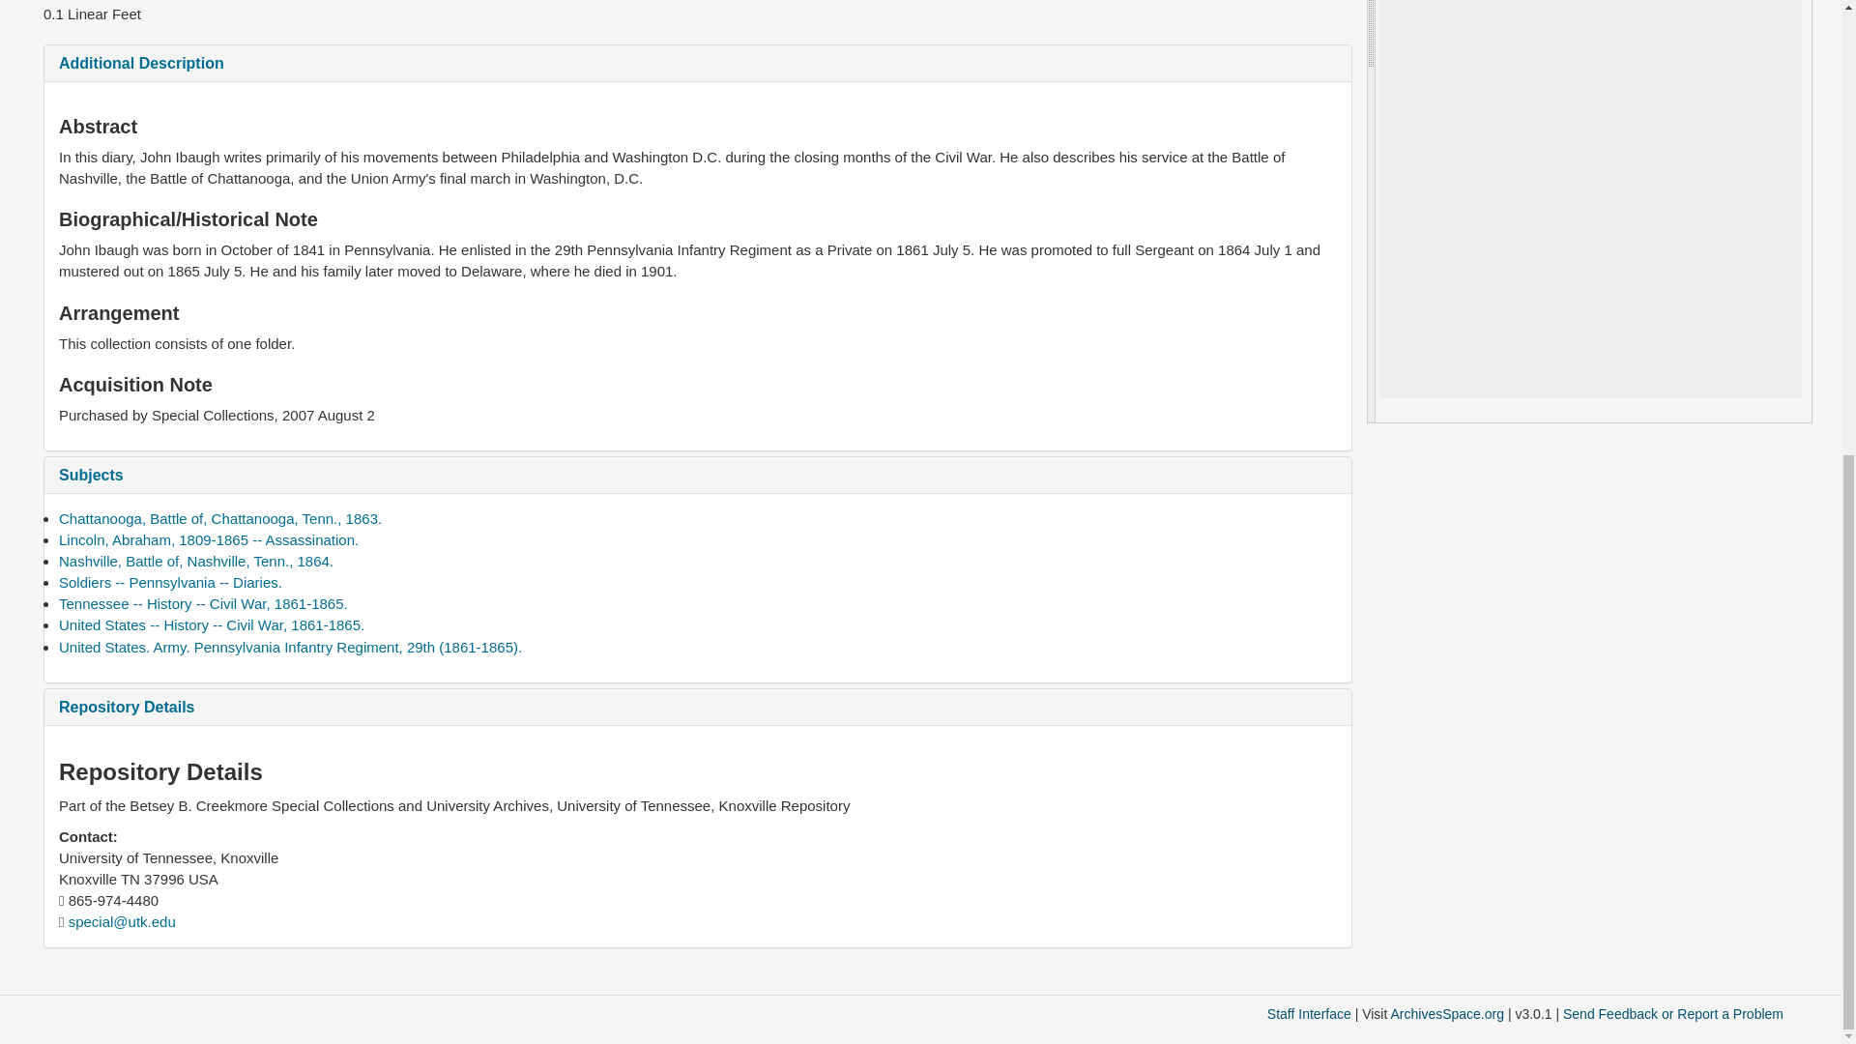 The image size is (1856, 1044). What do you see at coordinates (170, 582) in the screenshot?
I see `Soldiers -- Pennsylvania -- Diaries.` at bounding box center [170, 582].